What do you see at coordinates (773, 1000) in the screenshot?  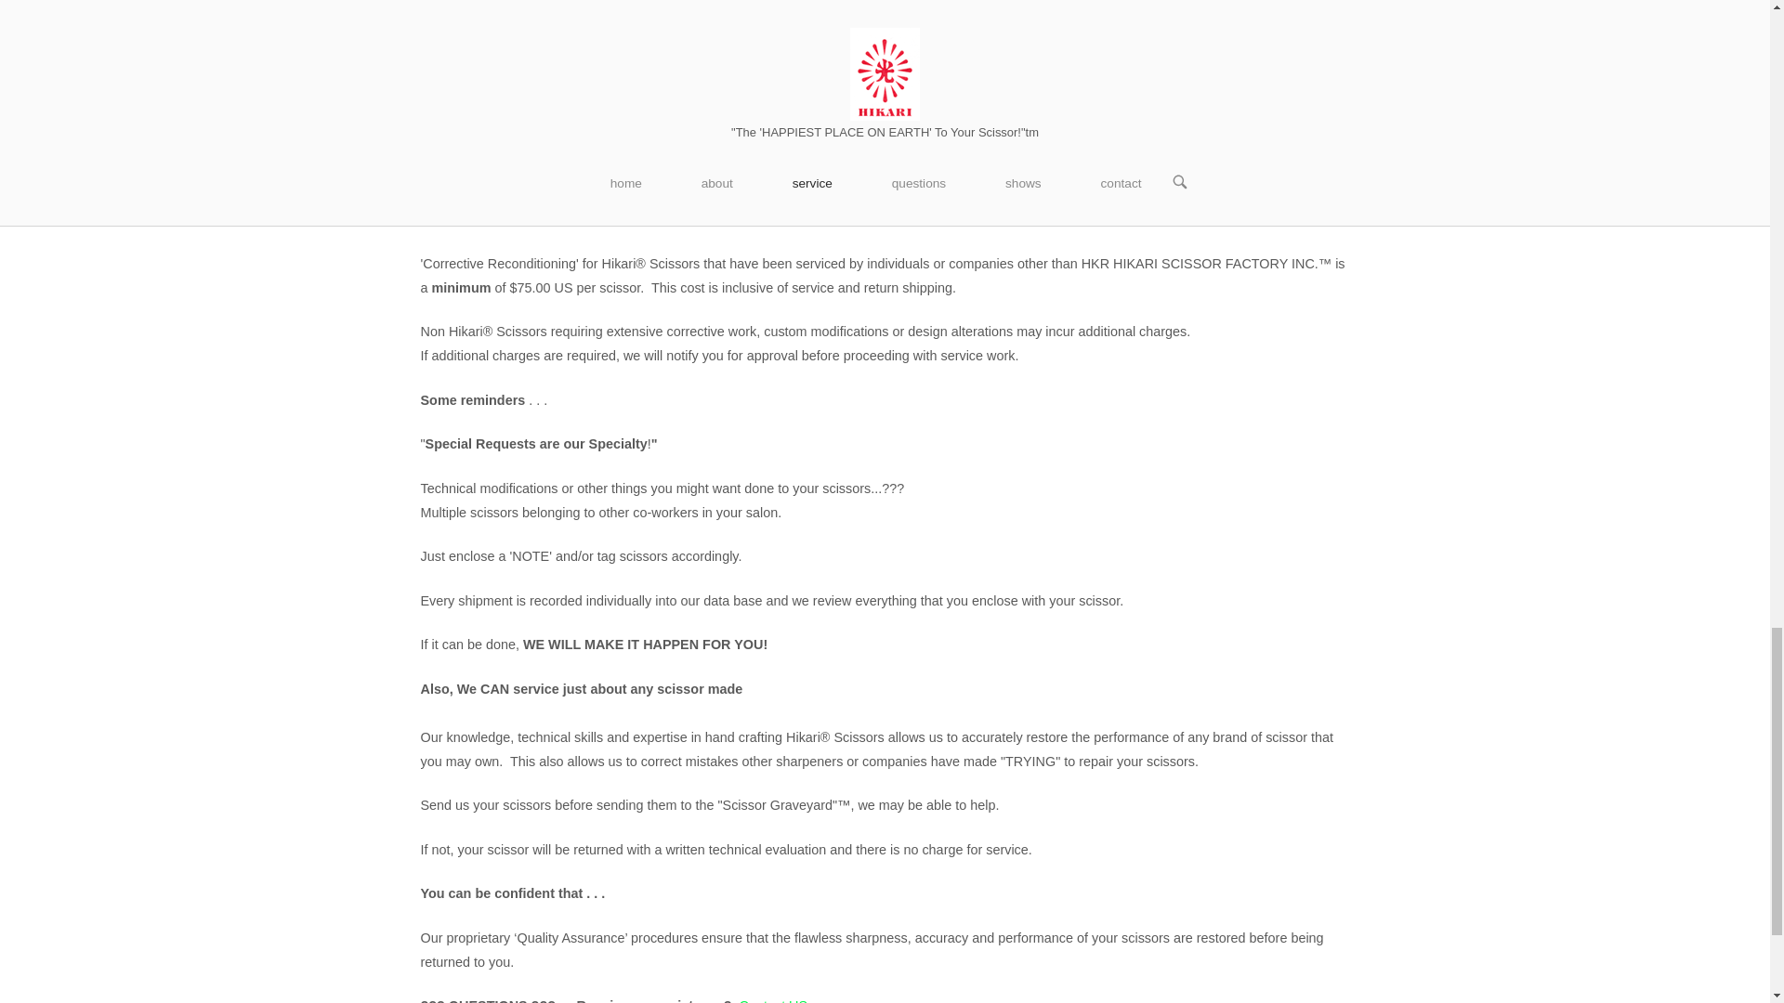 I see `Contact US` at bounding box center [773, 1000].